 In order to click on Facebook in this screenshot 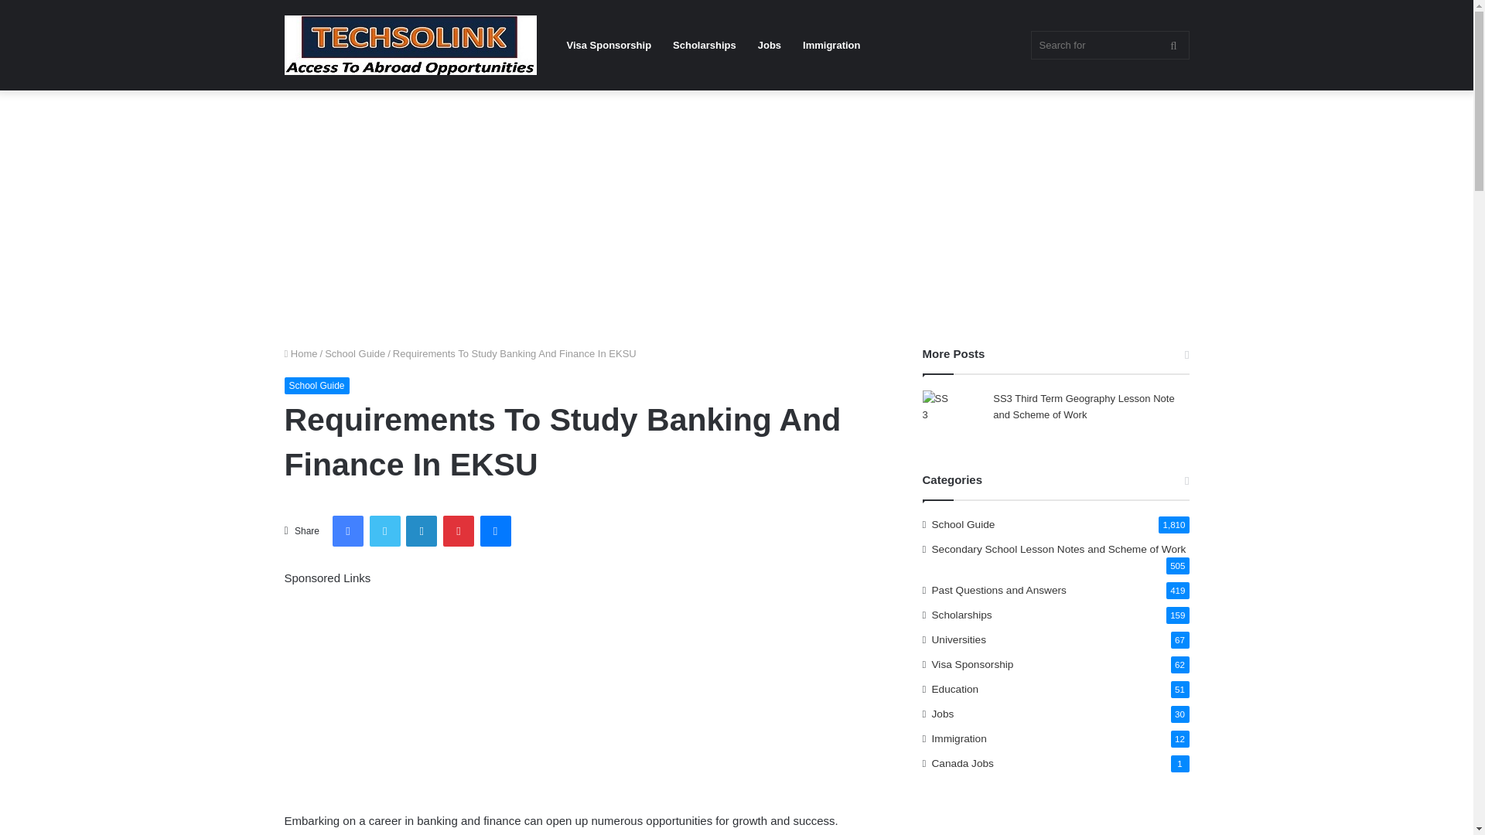, I will do `click(348, 531)`.